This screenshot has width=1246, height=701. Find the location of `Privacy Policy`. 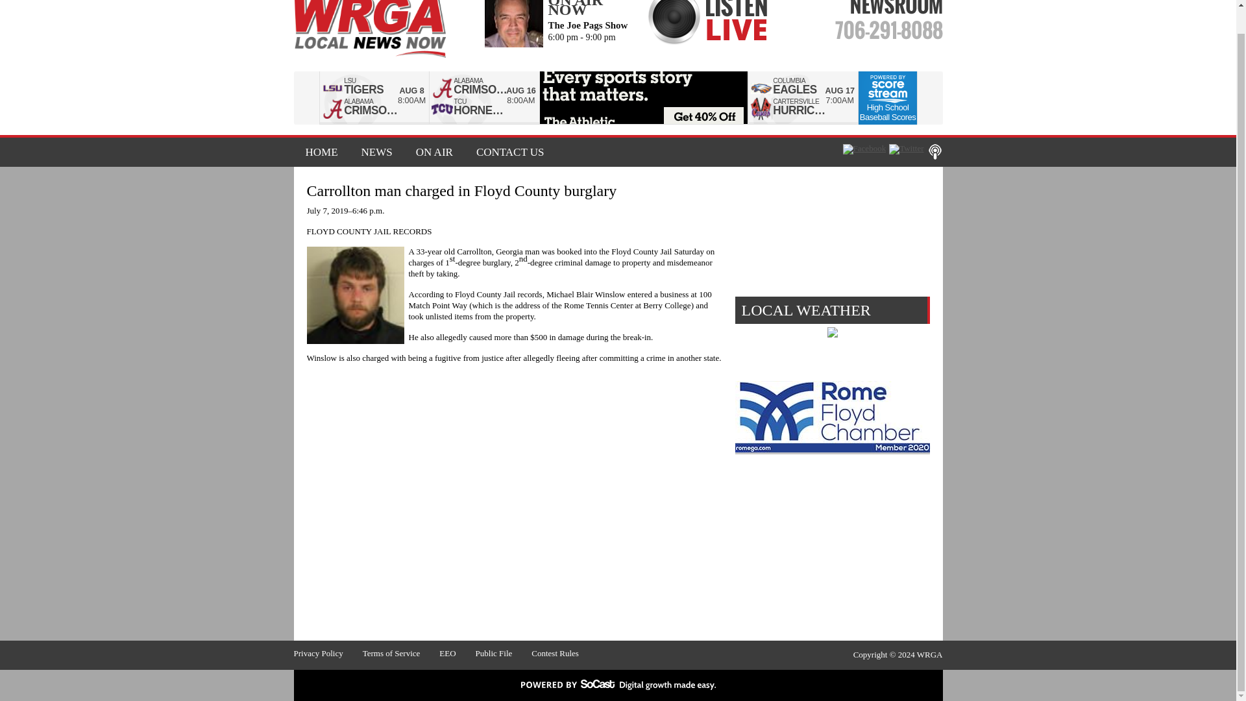

Privacy Policy is located at coordinates (327, 653).